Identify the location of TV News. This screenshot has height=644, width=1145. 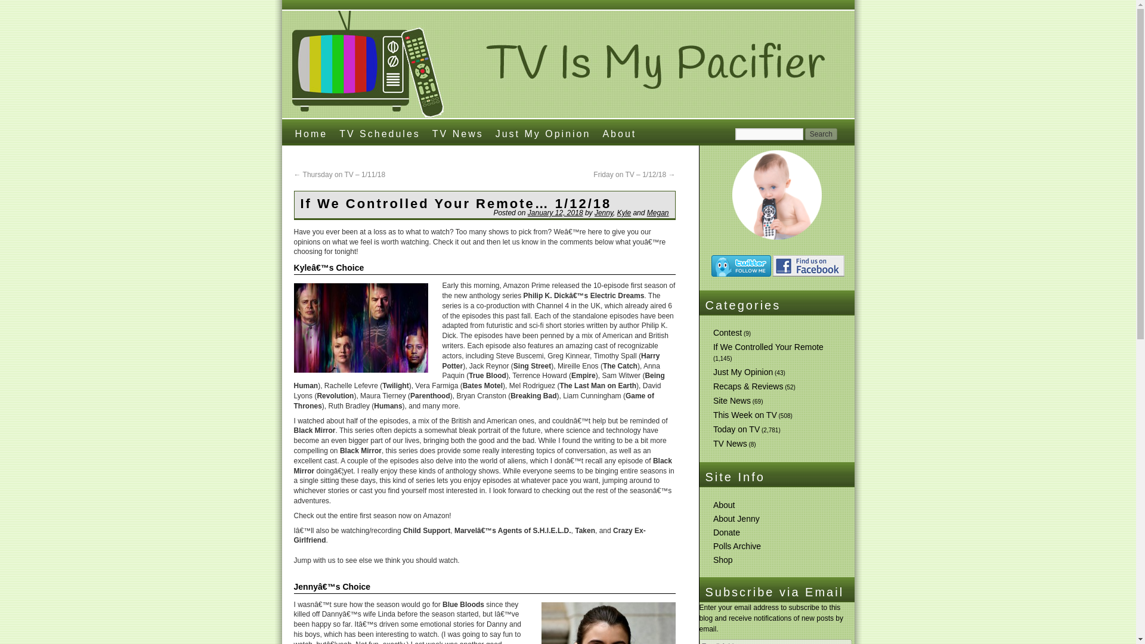
(458, 132).